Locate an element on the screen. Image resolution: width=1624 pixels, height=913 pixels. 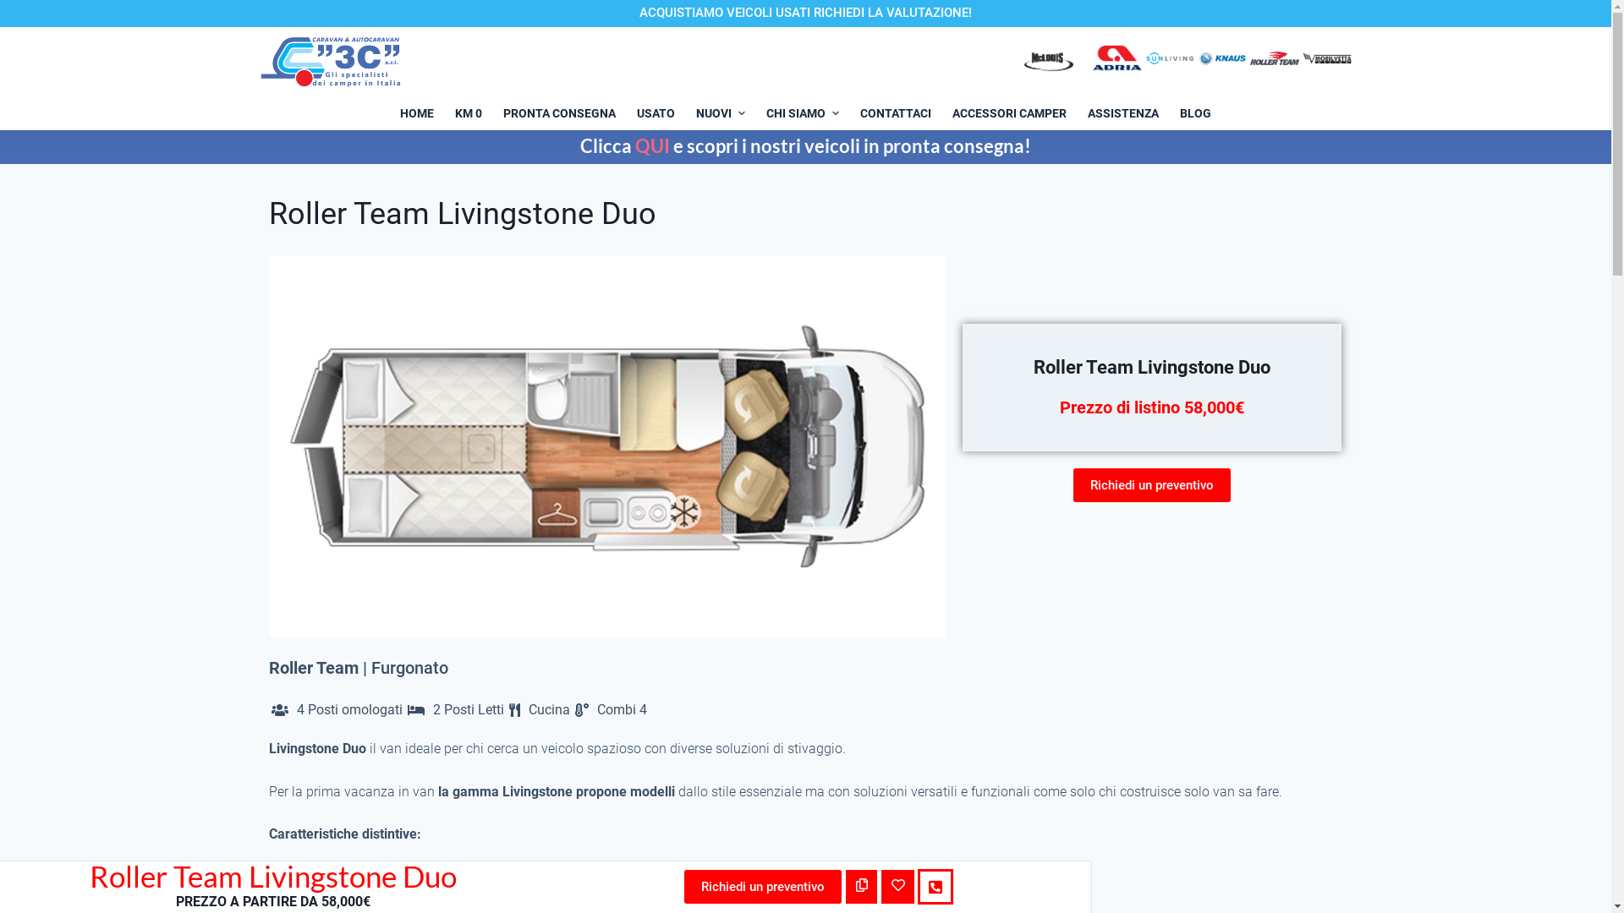
ACQUISTIAMO VEICOLI USATI RICHIEDI LA VALUTAZIONE! is located at coordinates (805, 13).